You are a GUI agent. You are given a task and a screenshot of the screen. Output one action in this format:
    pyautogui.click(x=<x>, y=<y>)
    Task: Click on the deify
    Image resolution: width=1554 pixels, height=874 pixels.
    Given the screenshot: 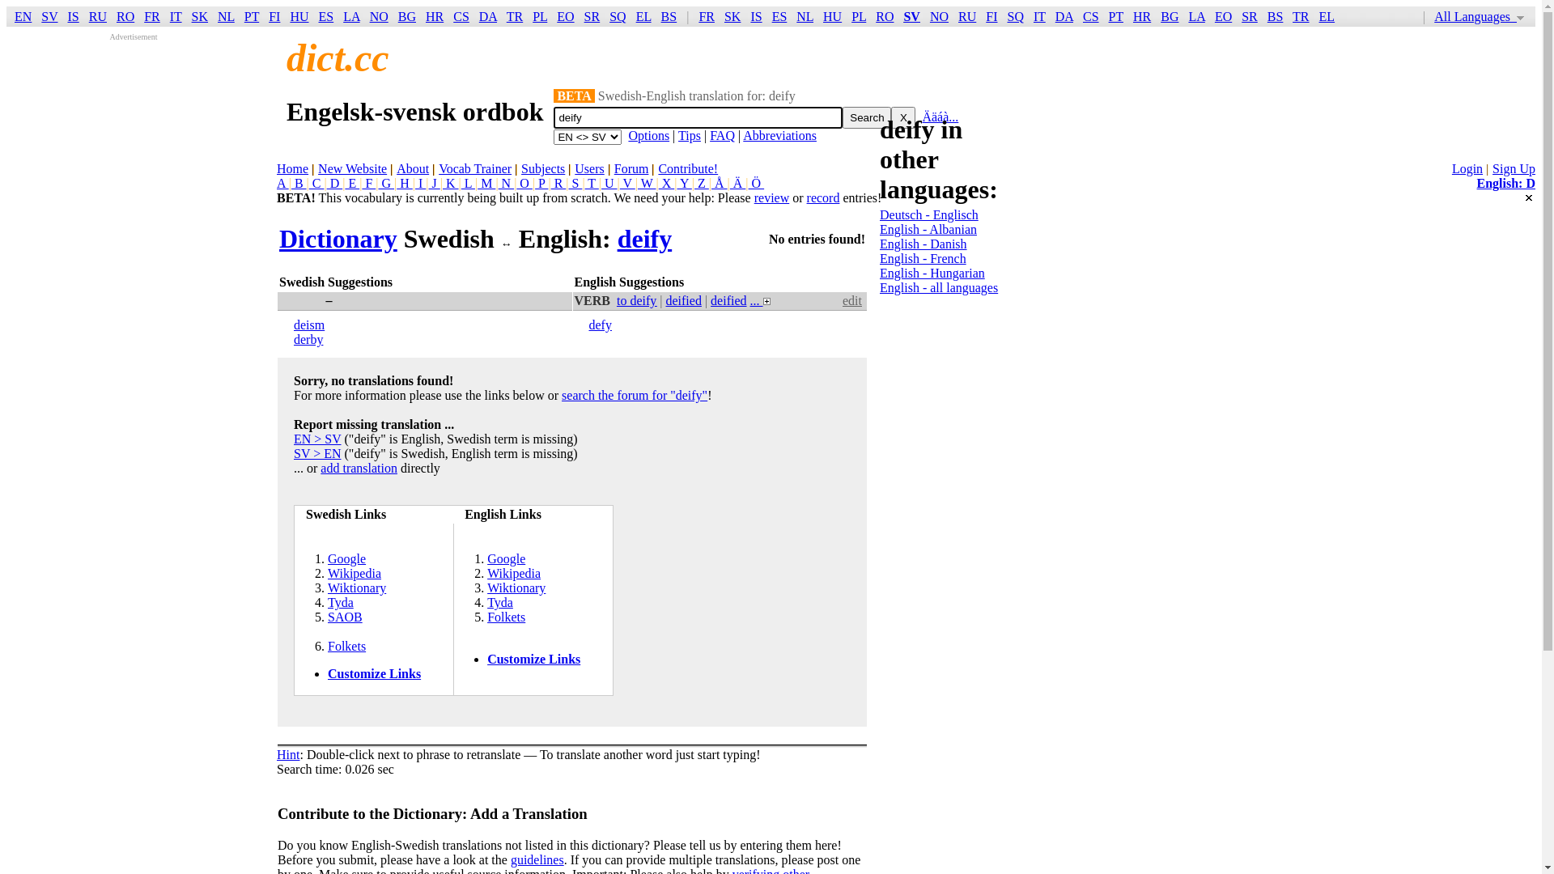 What is the action you would take?
    pyautogui.click(x=645, y=239)
    